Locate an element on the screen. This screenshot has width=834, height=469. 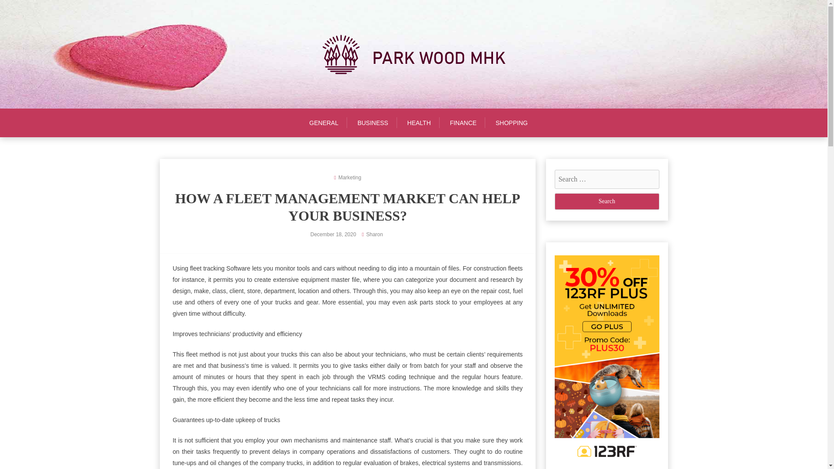
SHOPPING is located at coordinates (512, 122).